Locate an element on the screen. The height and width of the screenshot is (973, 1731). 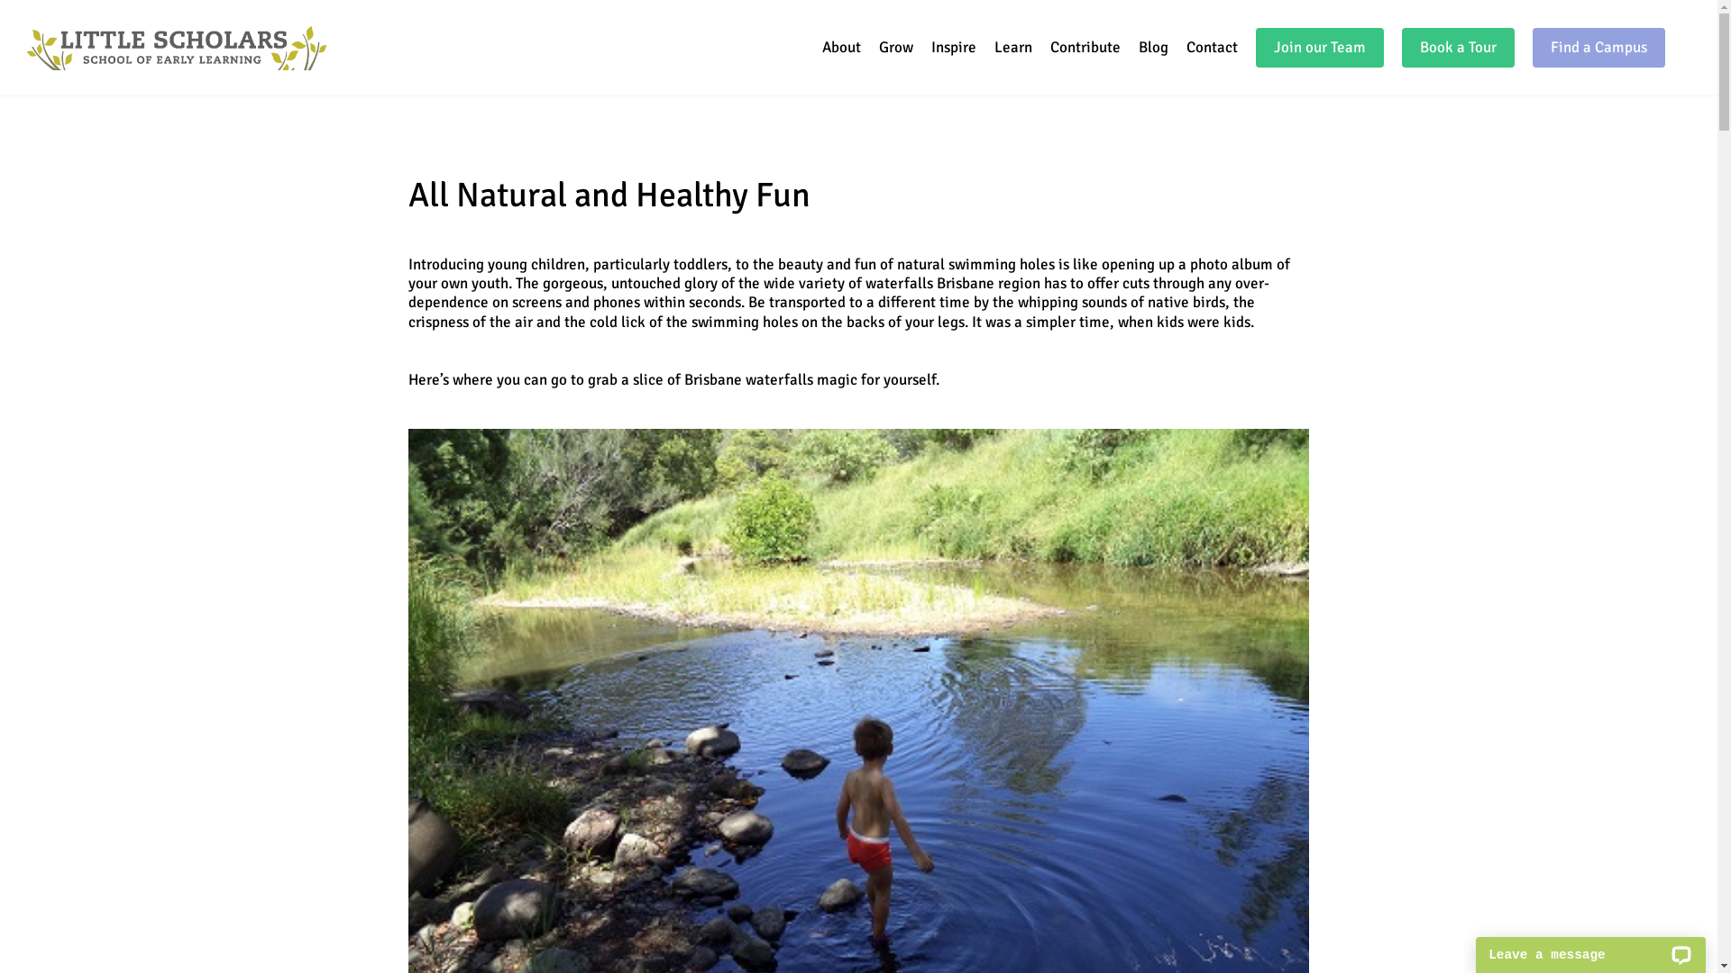
Book a Tour is located at coordinates (1459, 48).